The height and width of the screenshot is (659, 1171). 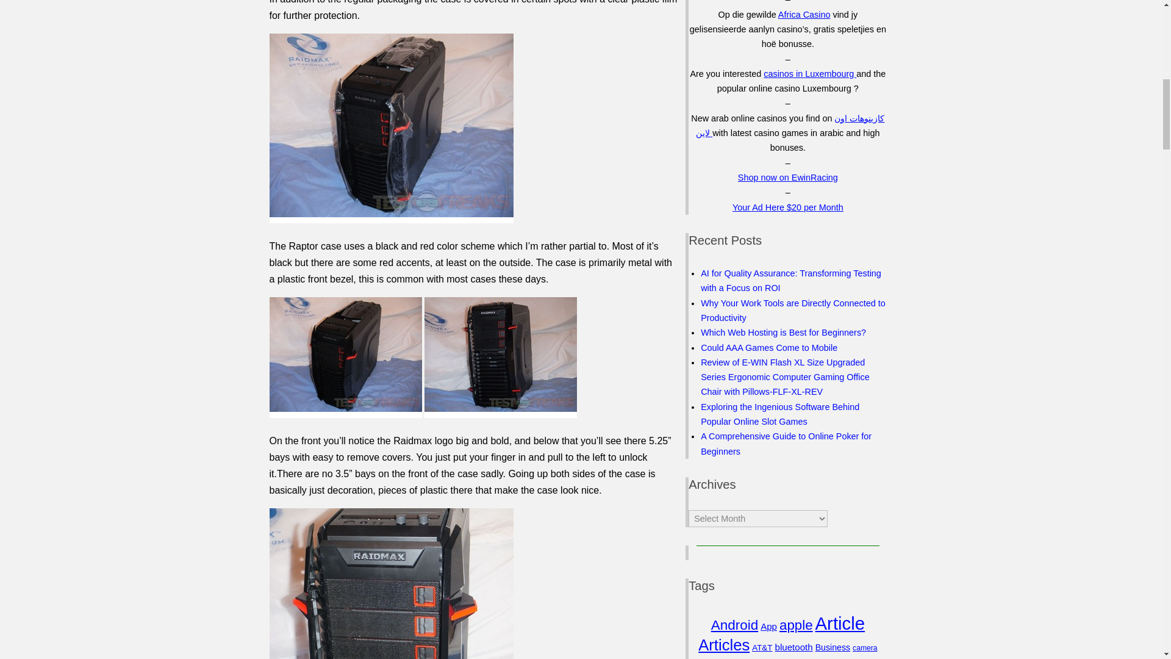 What do you see at coordinates (392, 128) in the screenshot?
I see `raptor5` at bounding box center [392, 128].